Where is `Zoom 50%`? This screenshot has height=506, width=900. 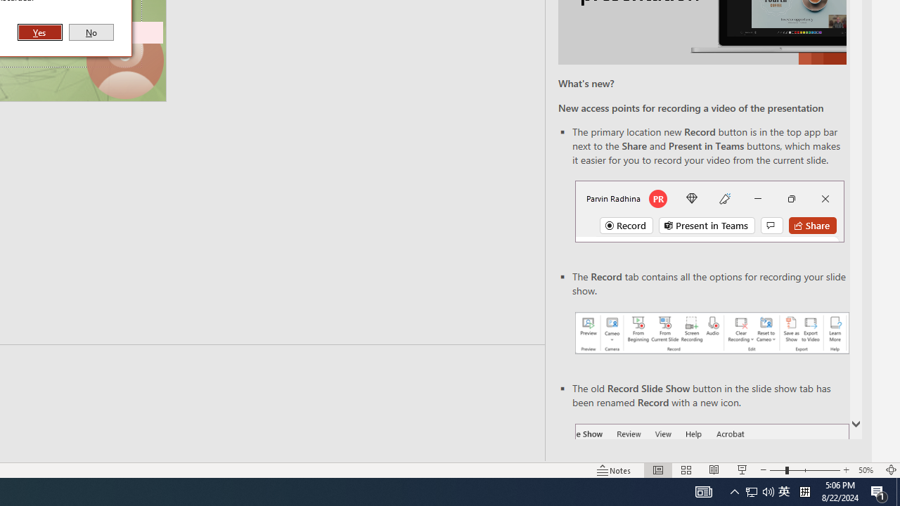
Zoom 50% is located at coordinates (868, 469).